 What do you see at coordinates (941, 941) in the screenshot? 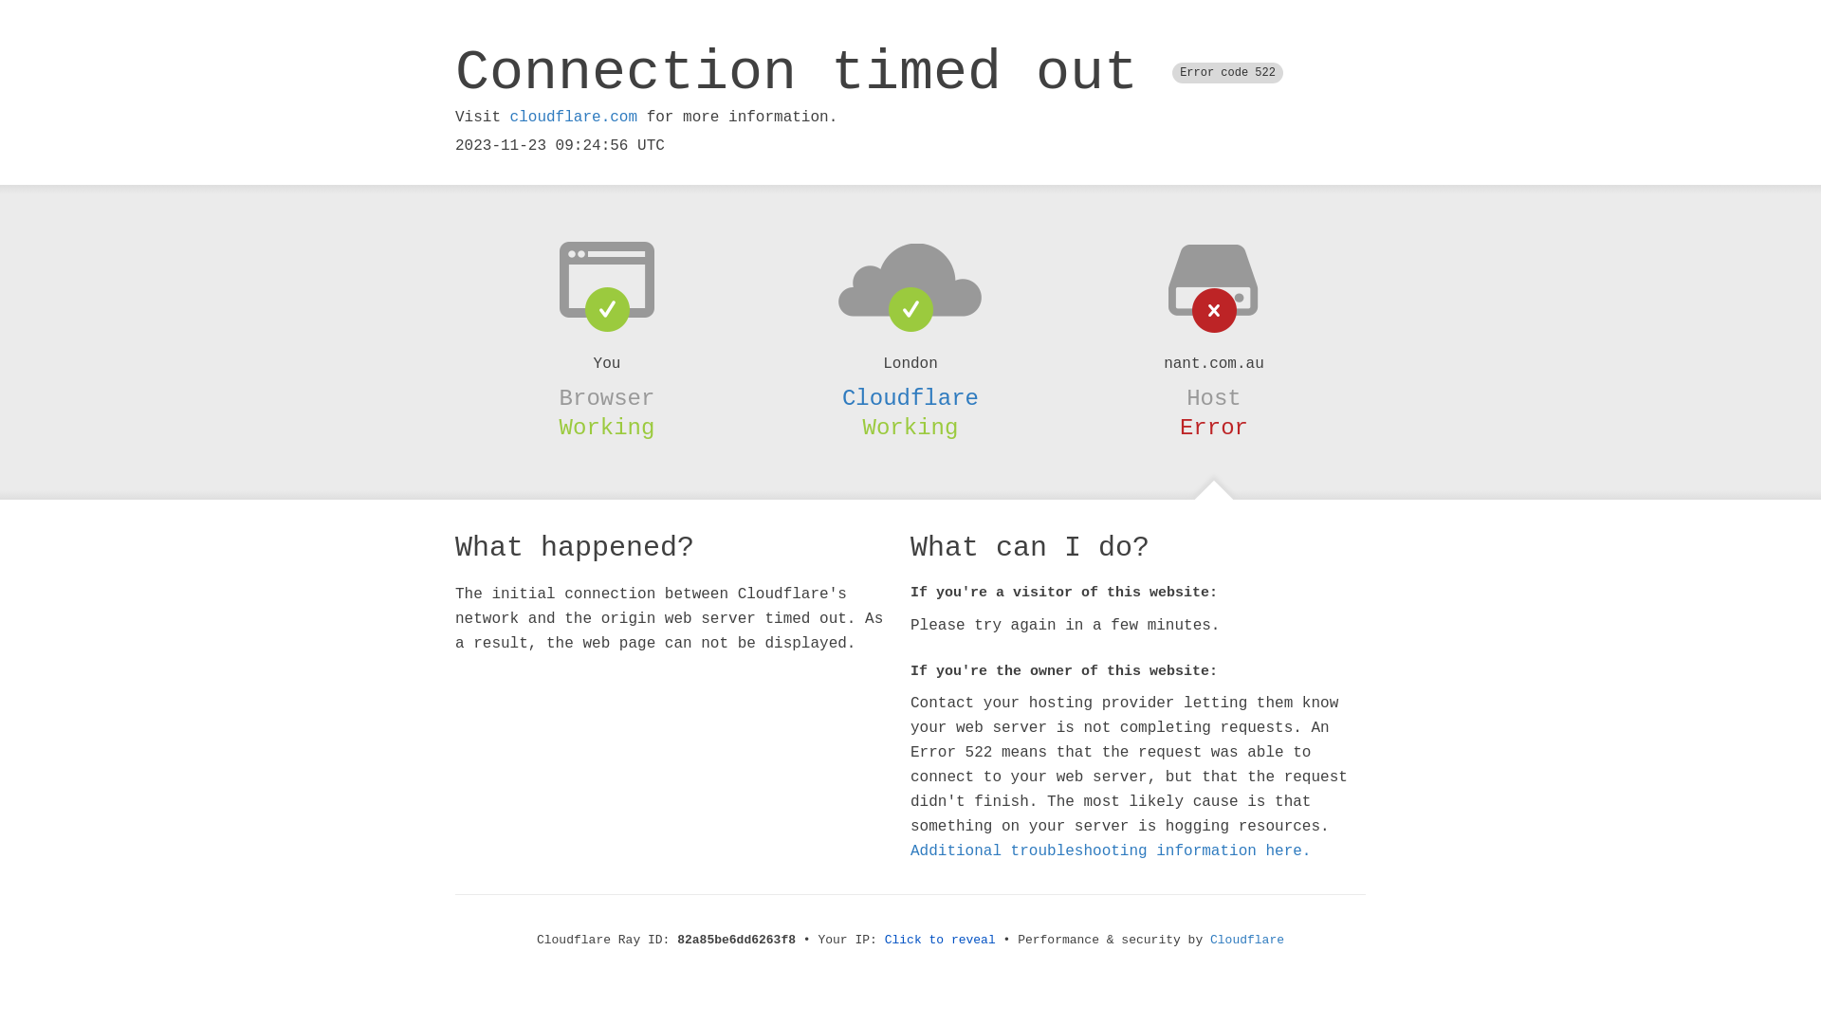
I see `Click to reveal` at bounding box center [941, 941].